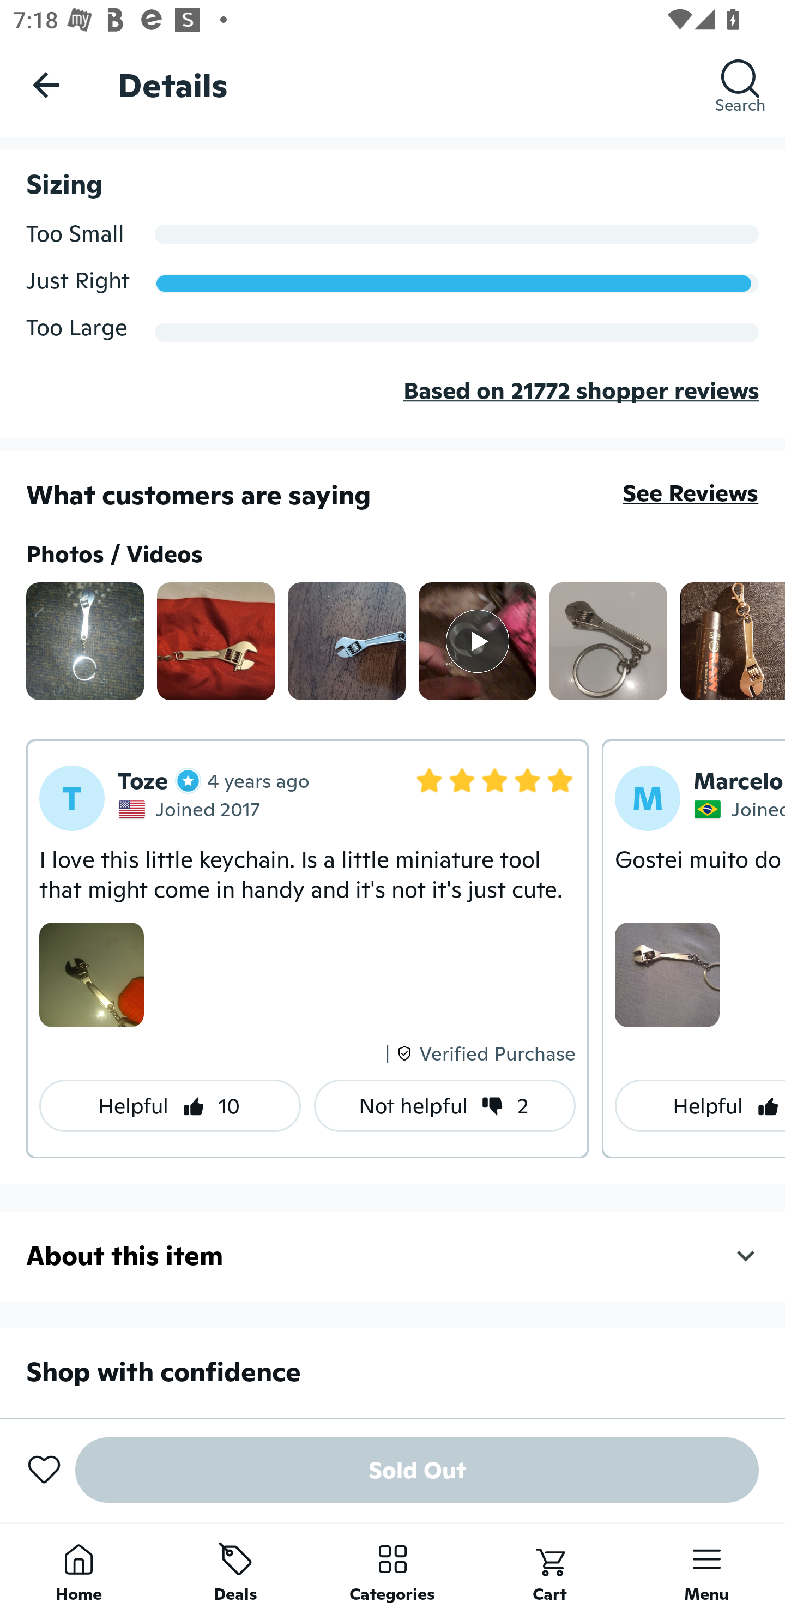 Image resolution: width=785 pixels, height=1614 pixels. Describe the element at coordinates (159, 780) in the screenshot. I see `Toze` at that location.